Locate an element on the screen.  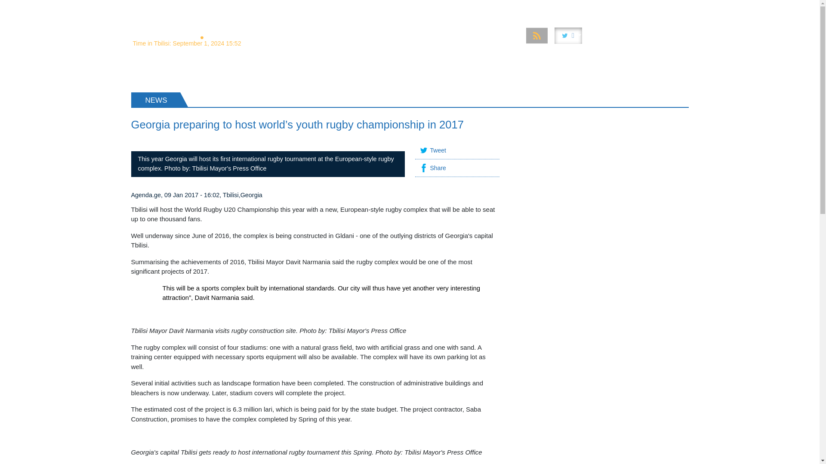
Blogs is located at coordinates (674, 8).